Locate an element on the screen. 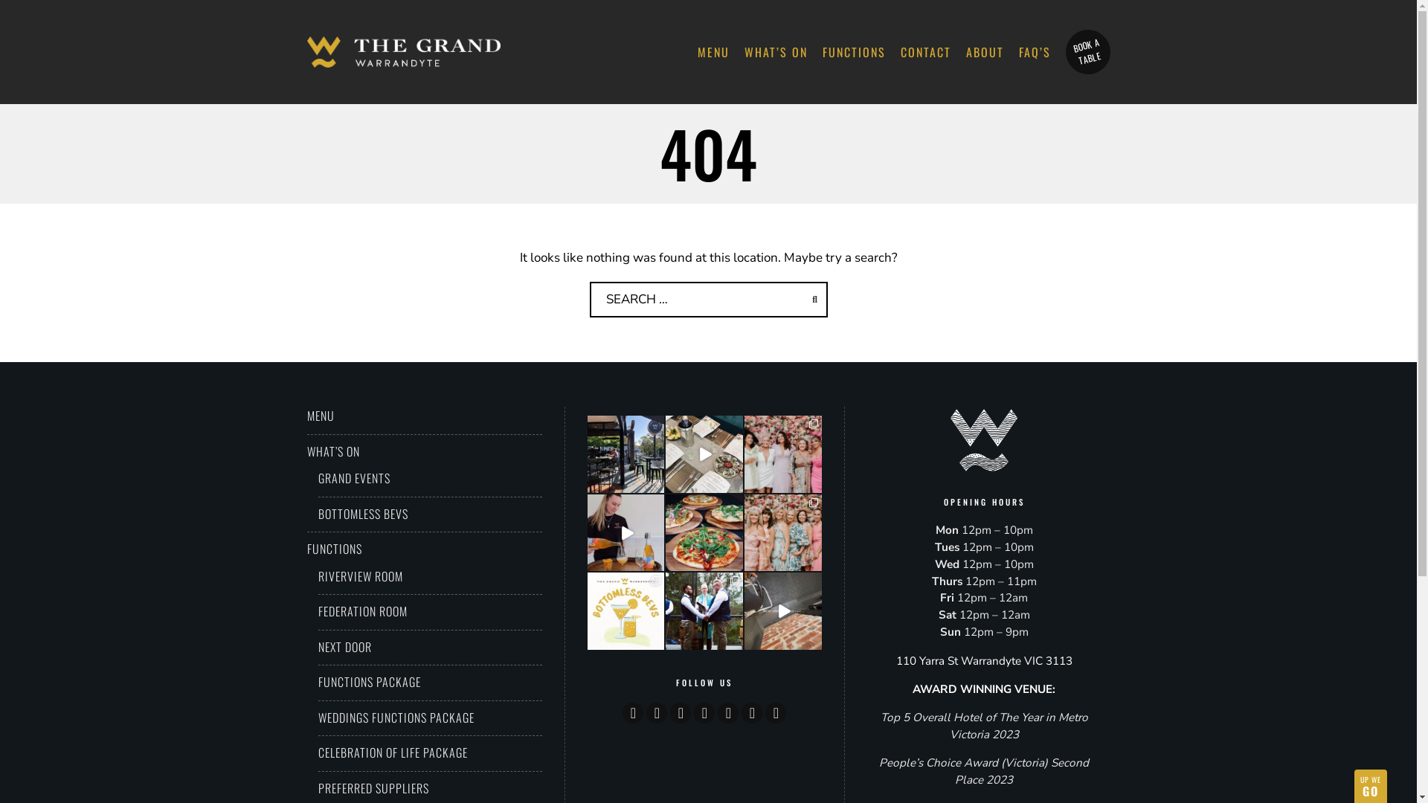 This screenshot has height=803, width=1428. RIVERVIEW ROOM is located at coordinates (361, 575).